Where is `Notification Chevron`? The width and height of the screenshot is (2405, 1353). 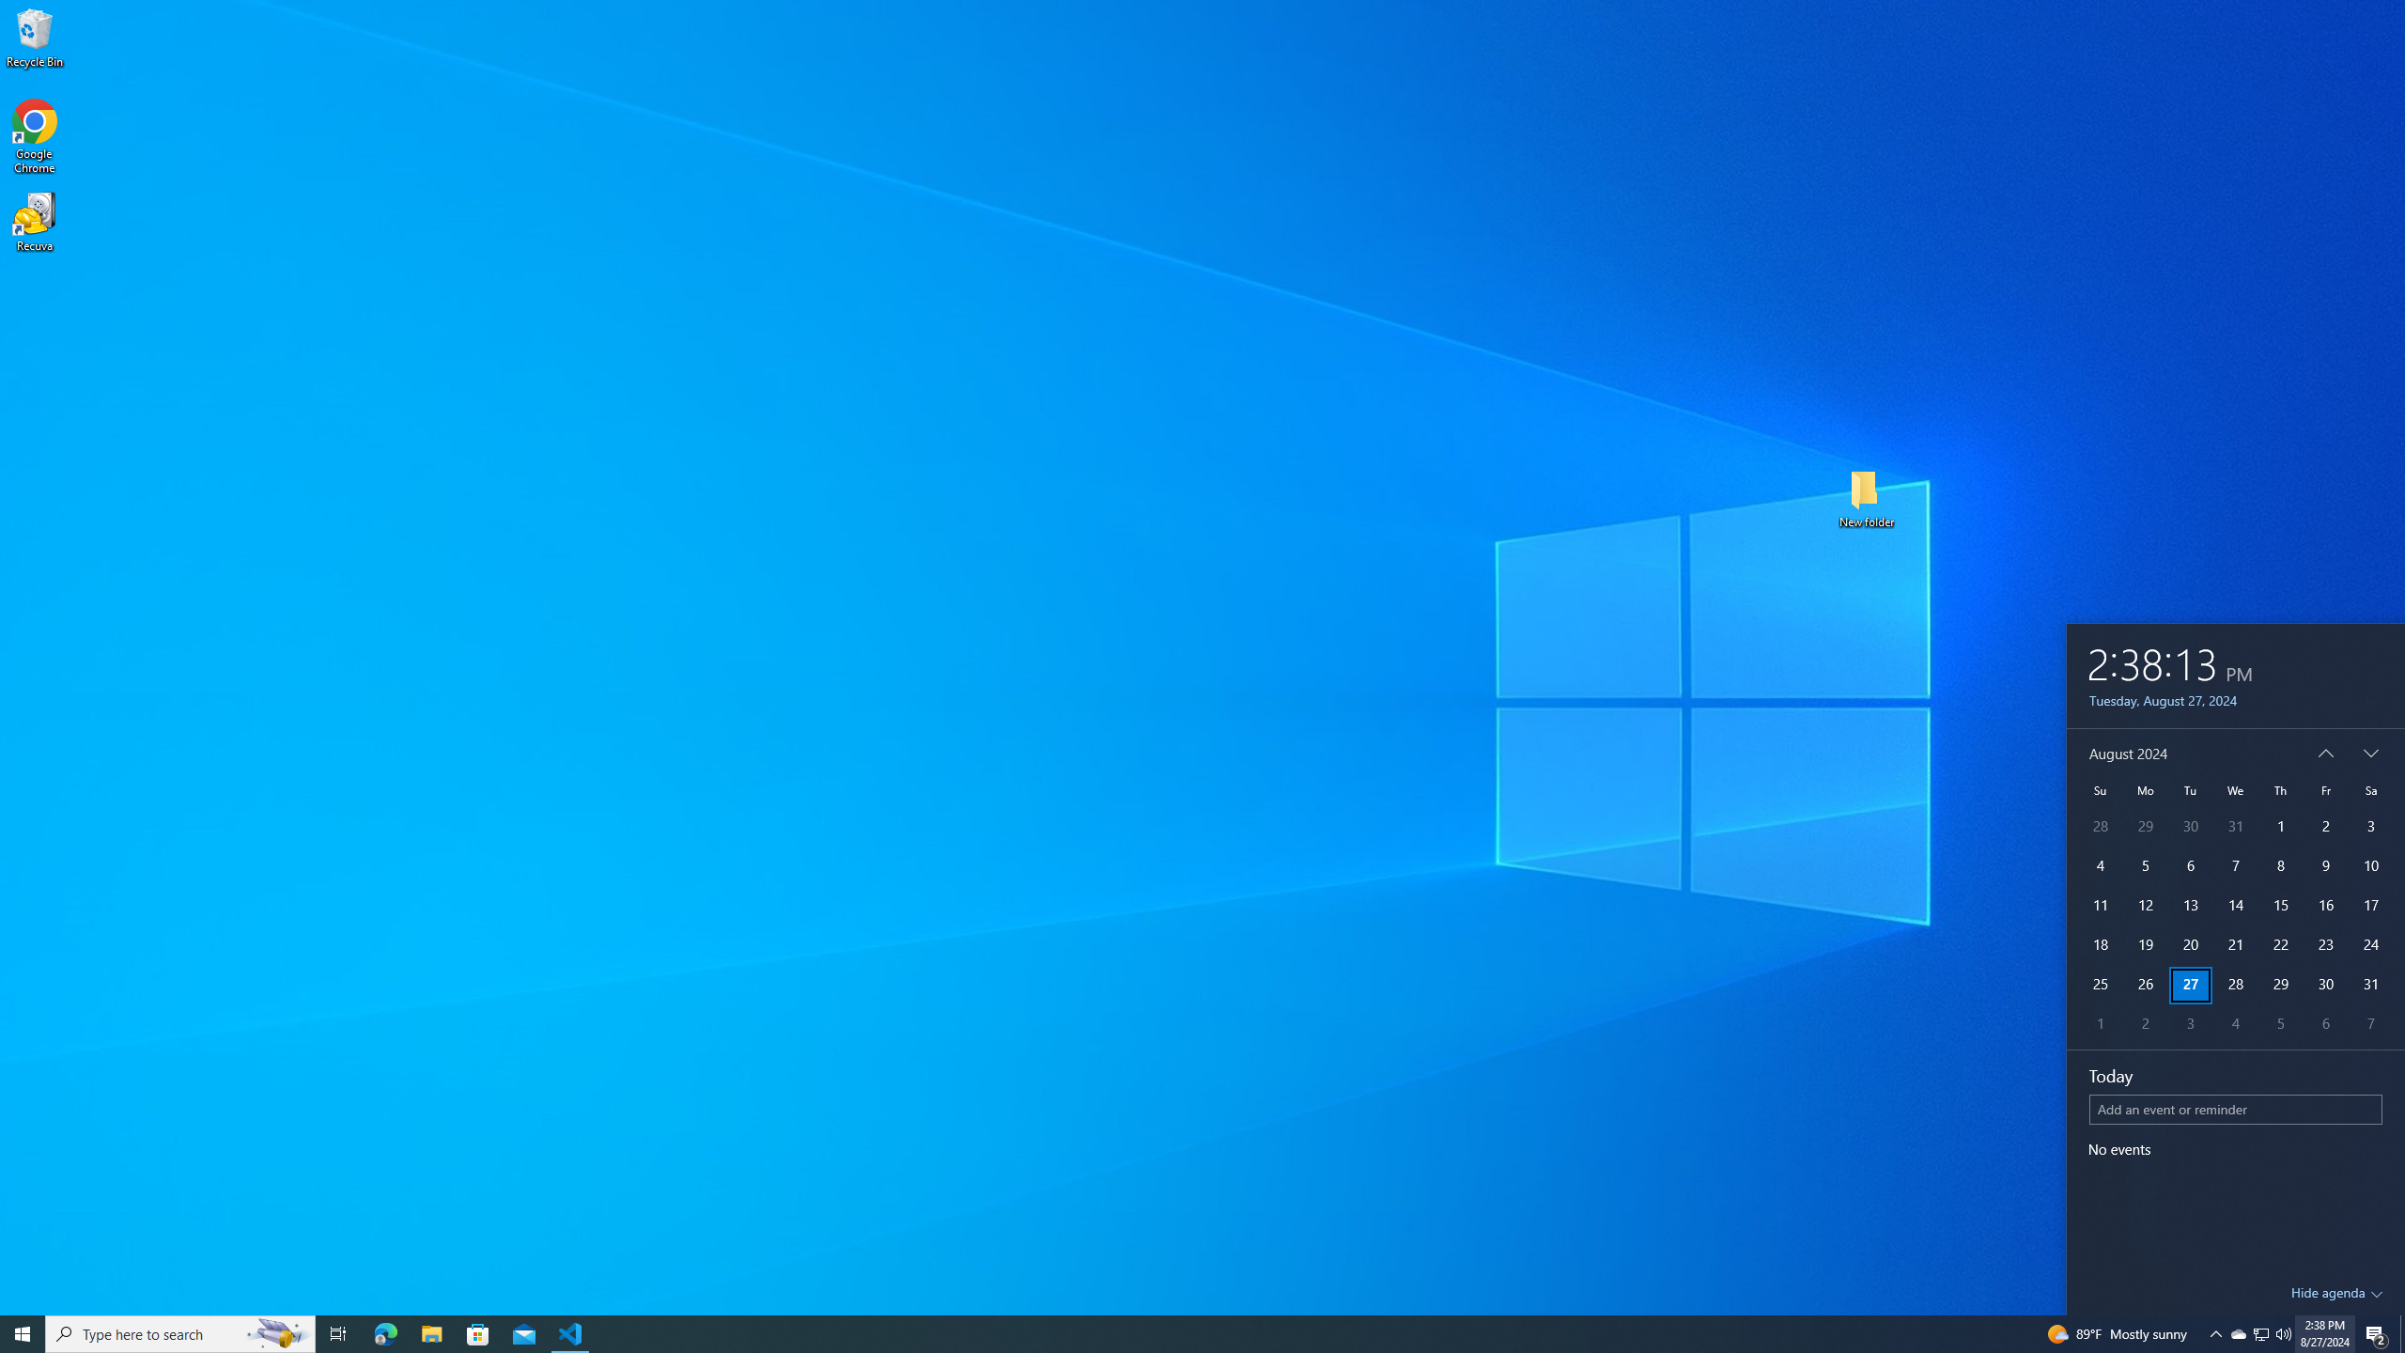
Notification Chevron is located at coordinates (2215, 1334).